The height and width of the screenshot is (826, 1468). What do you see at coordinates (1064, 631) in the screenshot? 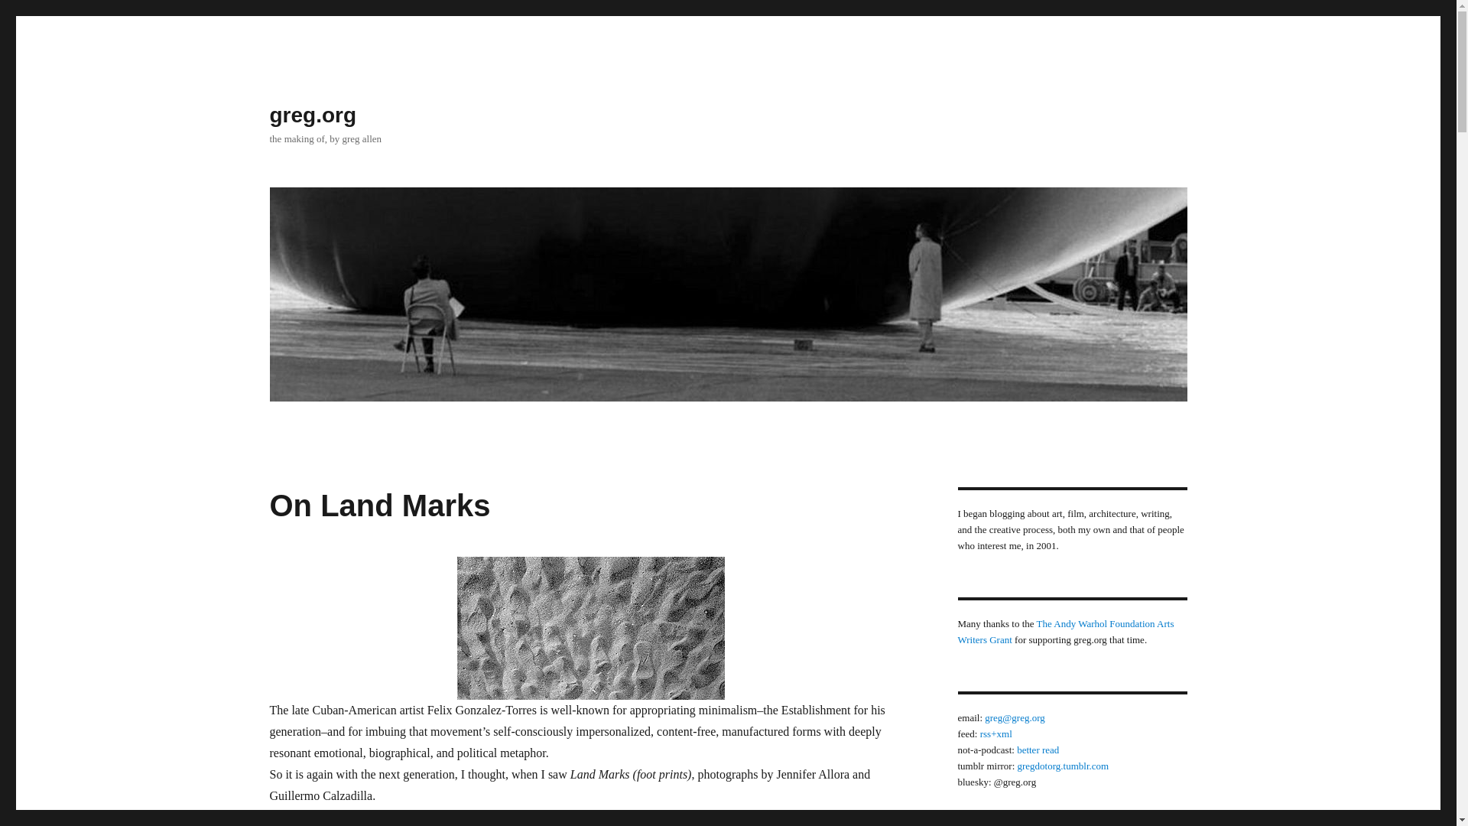
I see `The Andy Warhol Foundation Arts Writers Grant` at bounding box center [1064, 631].